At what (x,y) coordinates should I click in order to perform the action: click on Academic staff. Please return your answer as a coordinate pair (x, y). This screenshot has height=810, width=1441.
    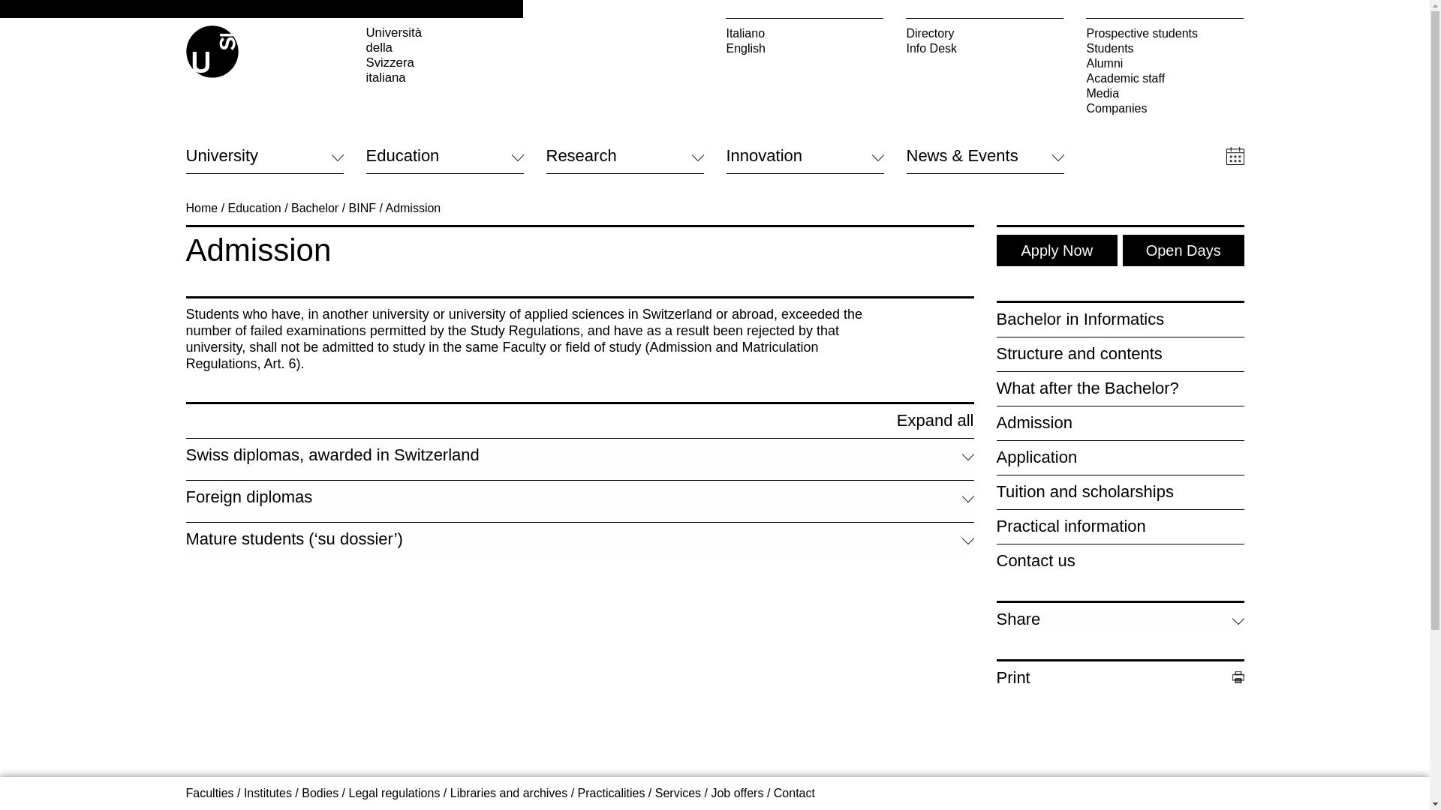
    Looking at the image, I should click on (1165, 78).